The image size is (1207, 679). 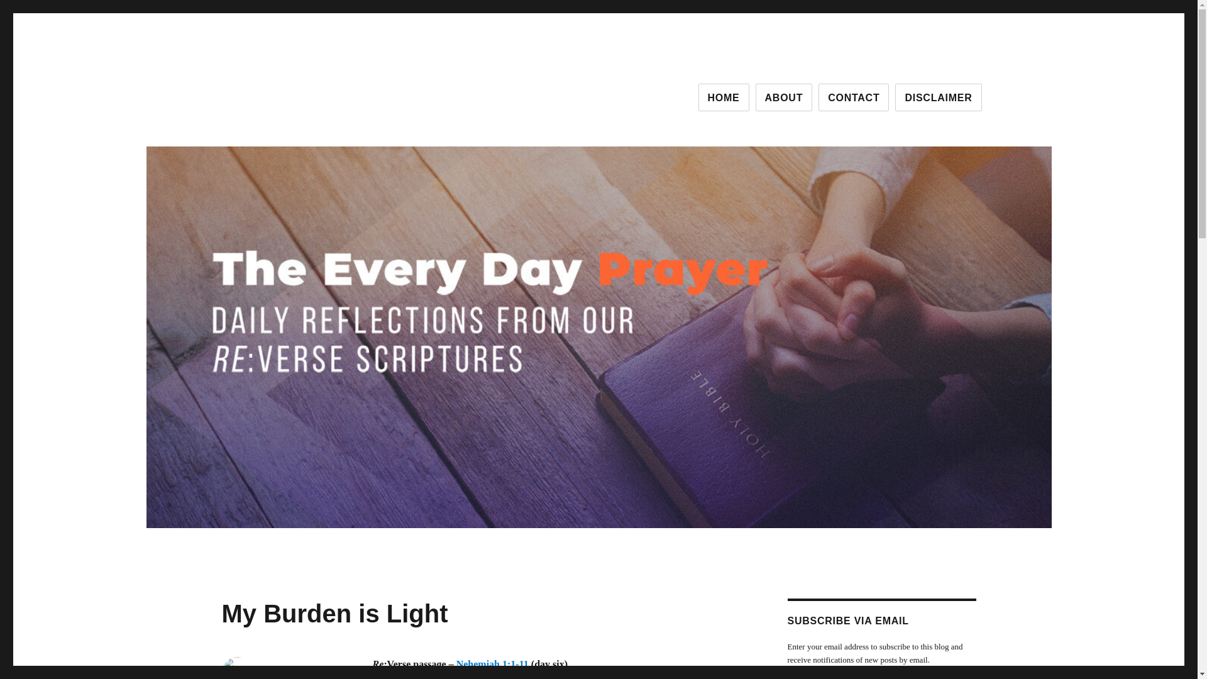 I want to click on CONTACT, so click(x=853, y=97).